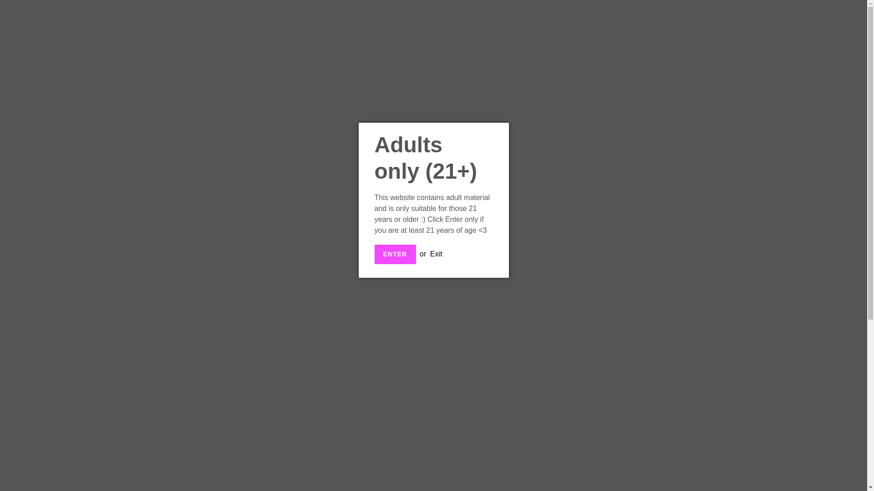  What do you see at coordinates (605, 75) in the screenshot?
I see `Contact Us` at bounding box center [605, 75].